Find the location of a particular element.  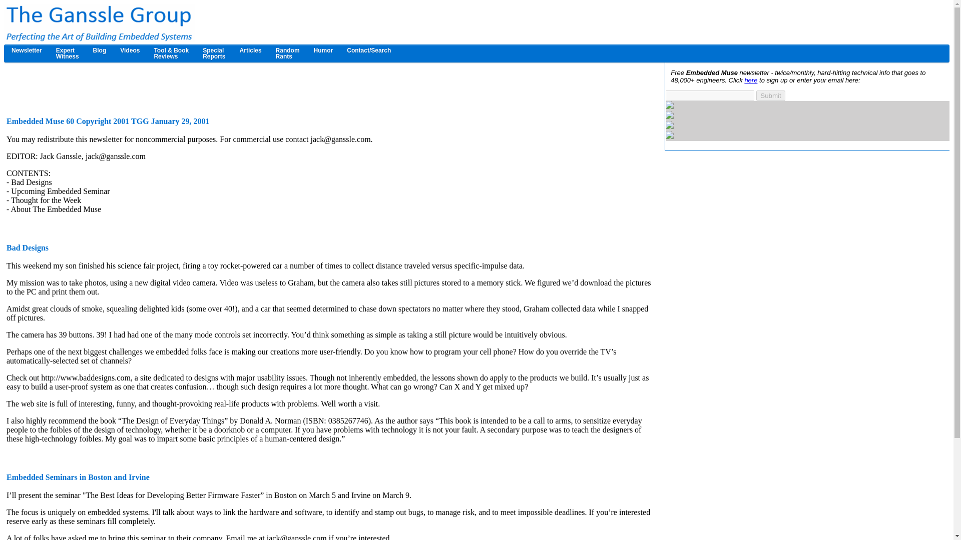

Newsletter is located at coordinates (27, 50).